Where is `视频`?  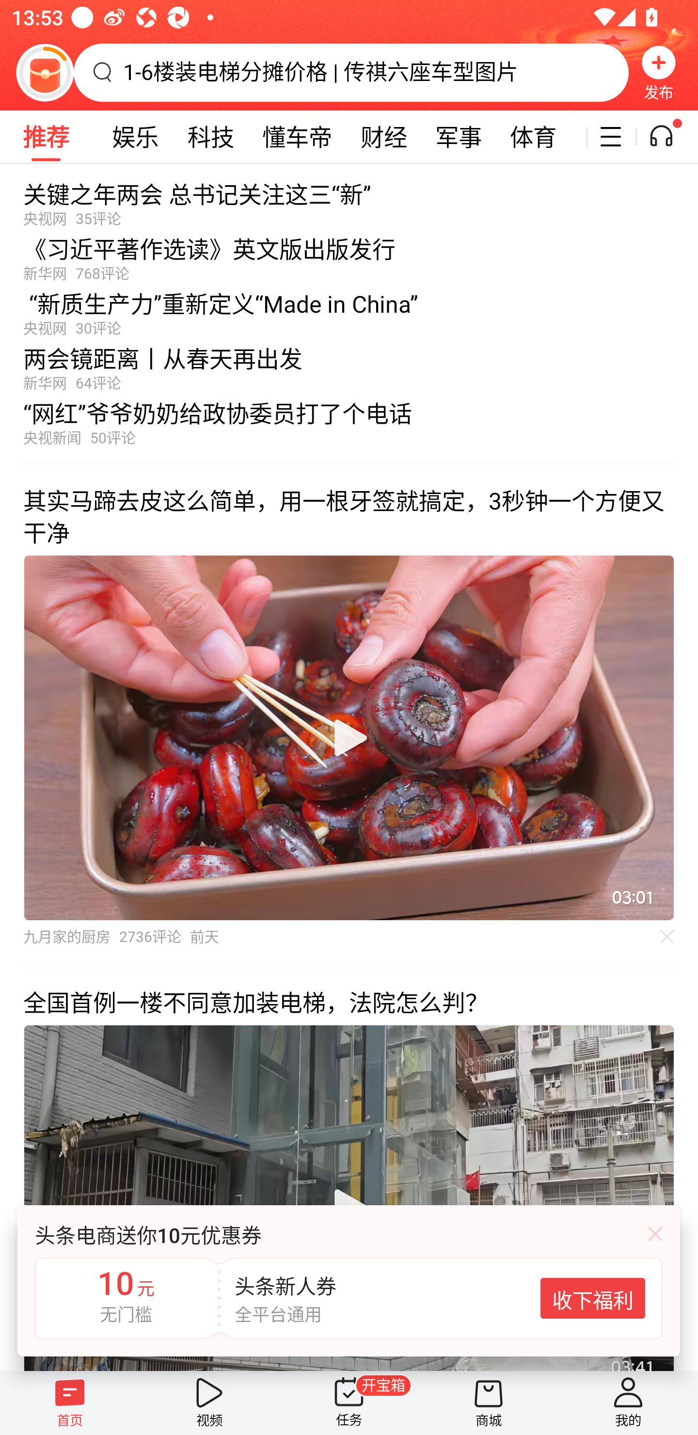
视频 is located at coordinates (209, 1403).